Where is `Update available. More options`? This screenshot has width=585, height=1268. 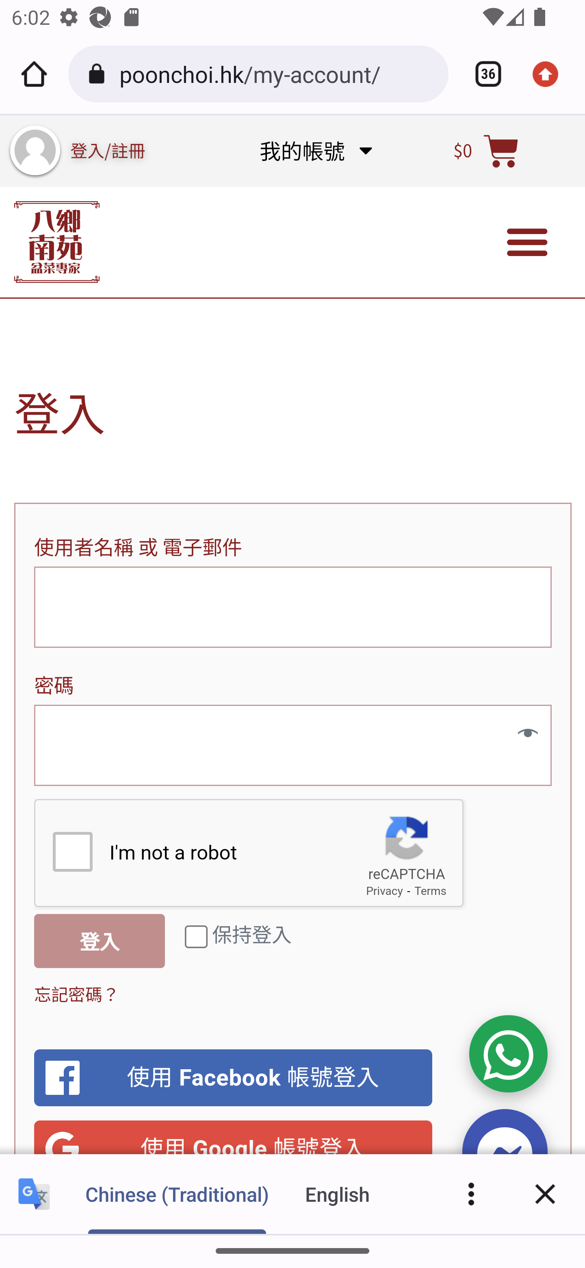
Update available. More options is located at coordinates (551, 74).